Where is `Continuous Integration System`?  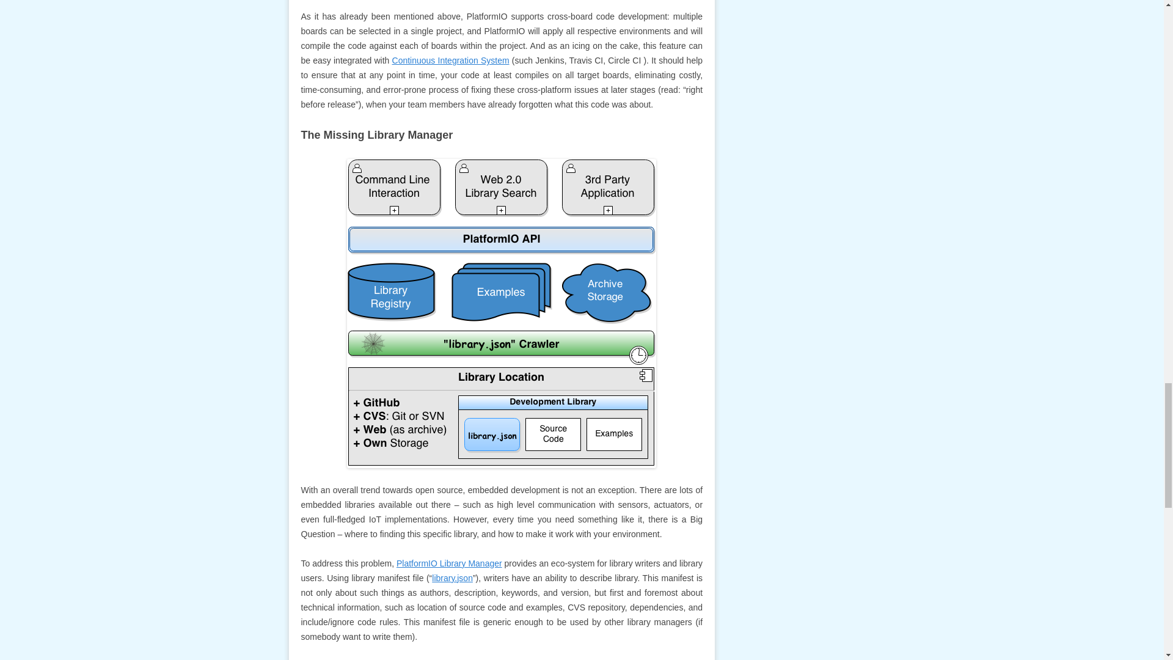 Continuous Integration System is located at coordinates (450, 60).